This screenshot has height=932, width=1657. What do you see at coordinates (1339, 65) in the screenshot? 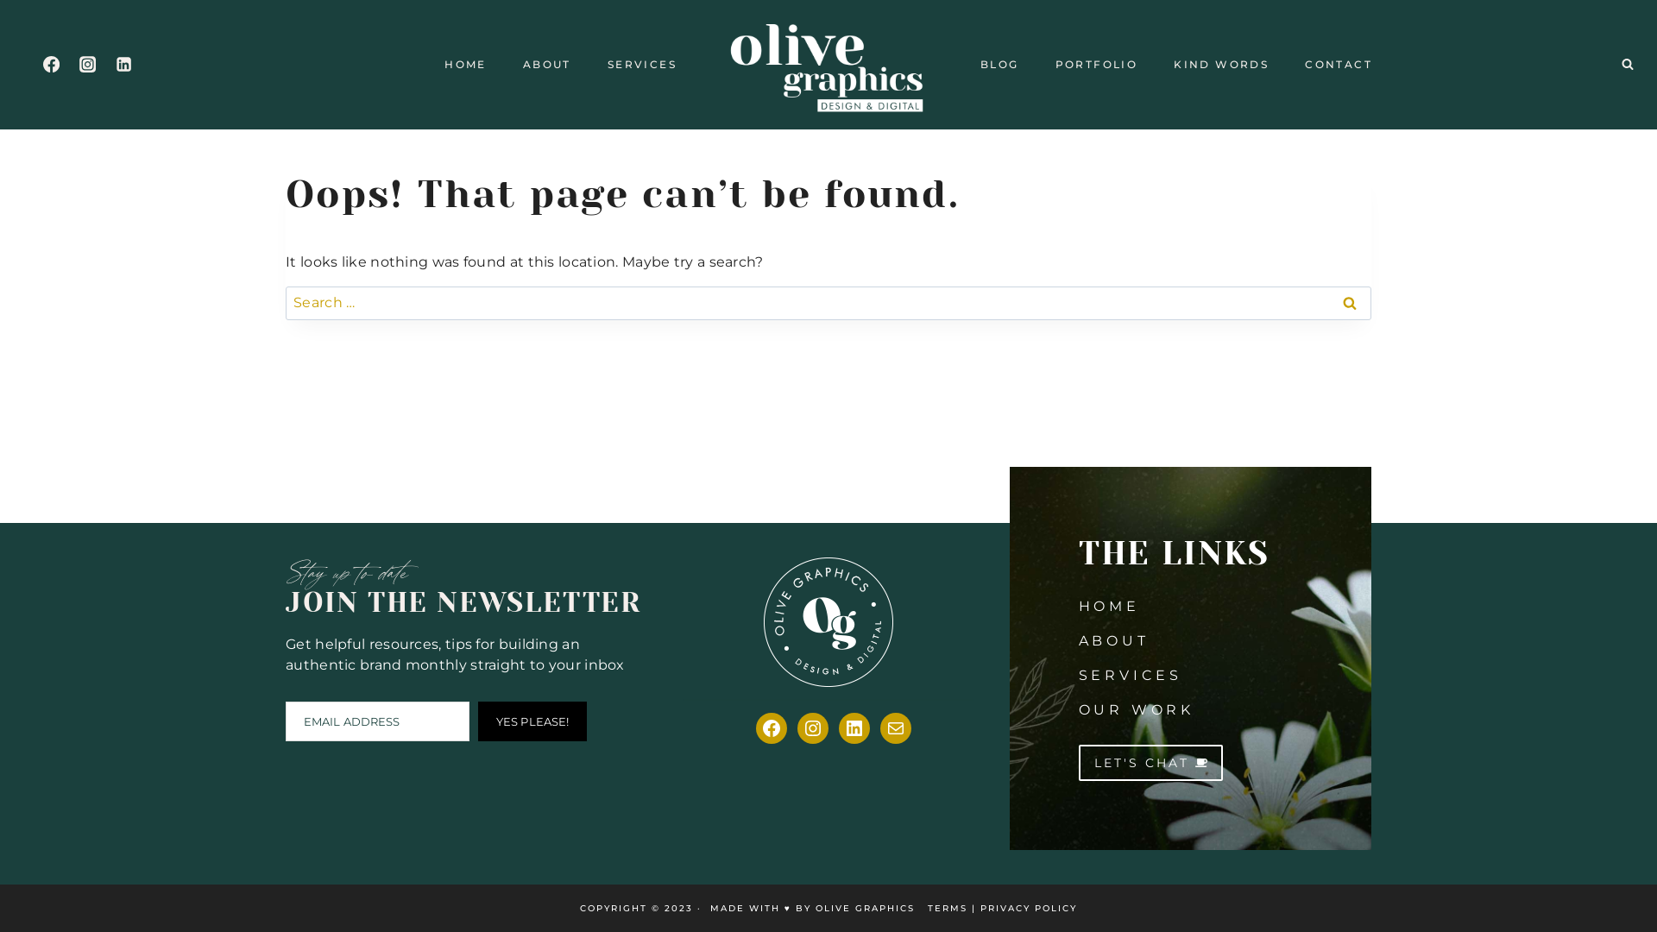
I see `CONTACT` at bounding box center [1339, 65].